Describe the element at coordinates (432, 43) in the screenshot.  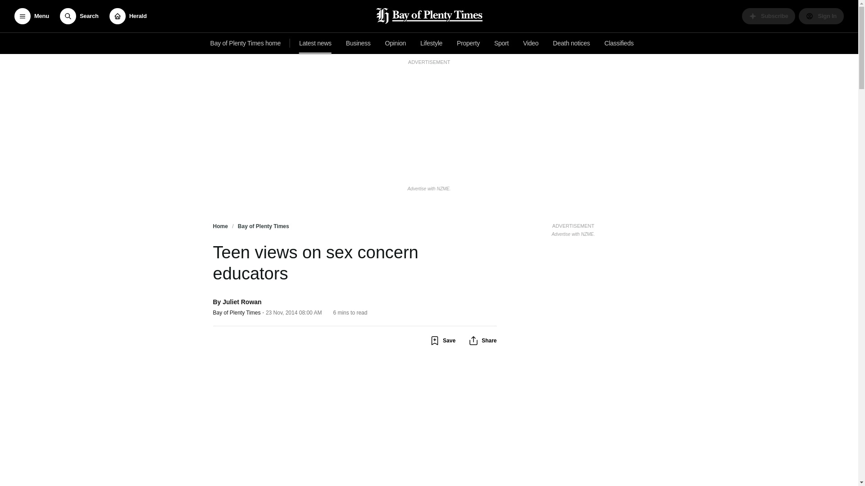
I see `Lifestyle` at that location.